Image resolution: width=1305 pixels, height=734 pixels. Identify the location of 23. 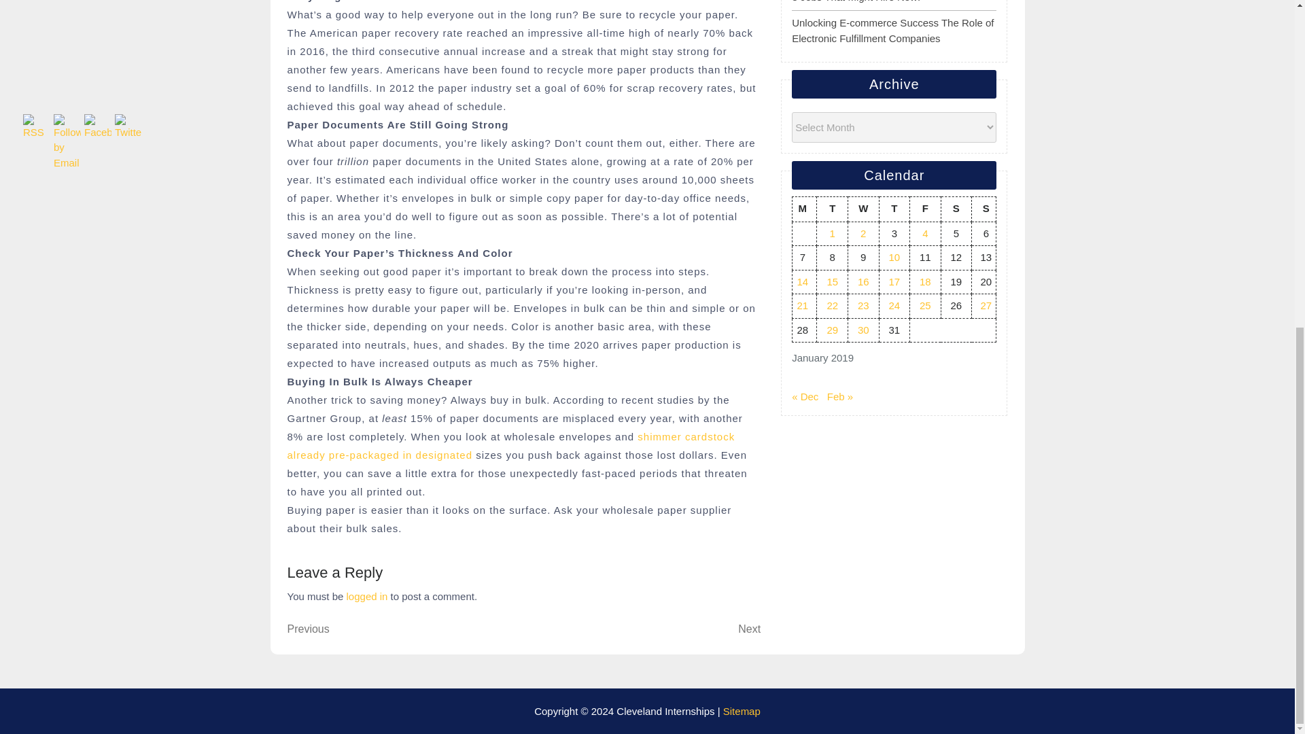
(863, 304).